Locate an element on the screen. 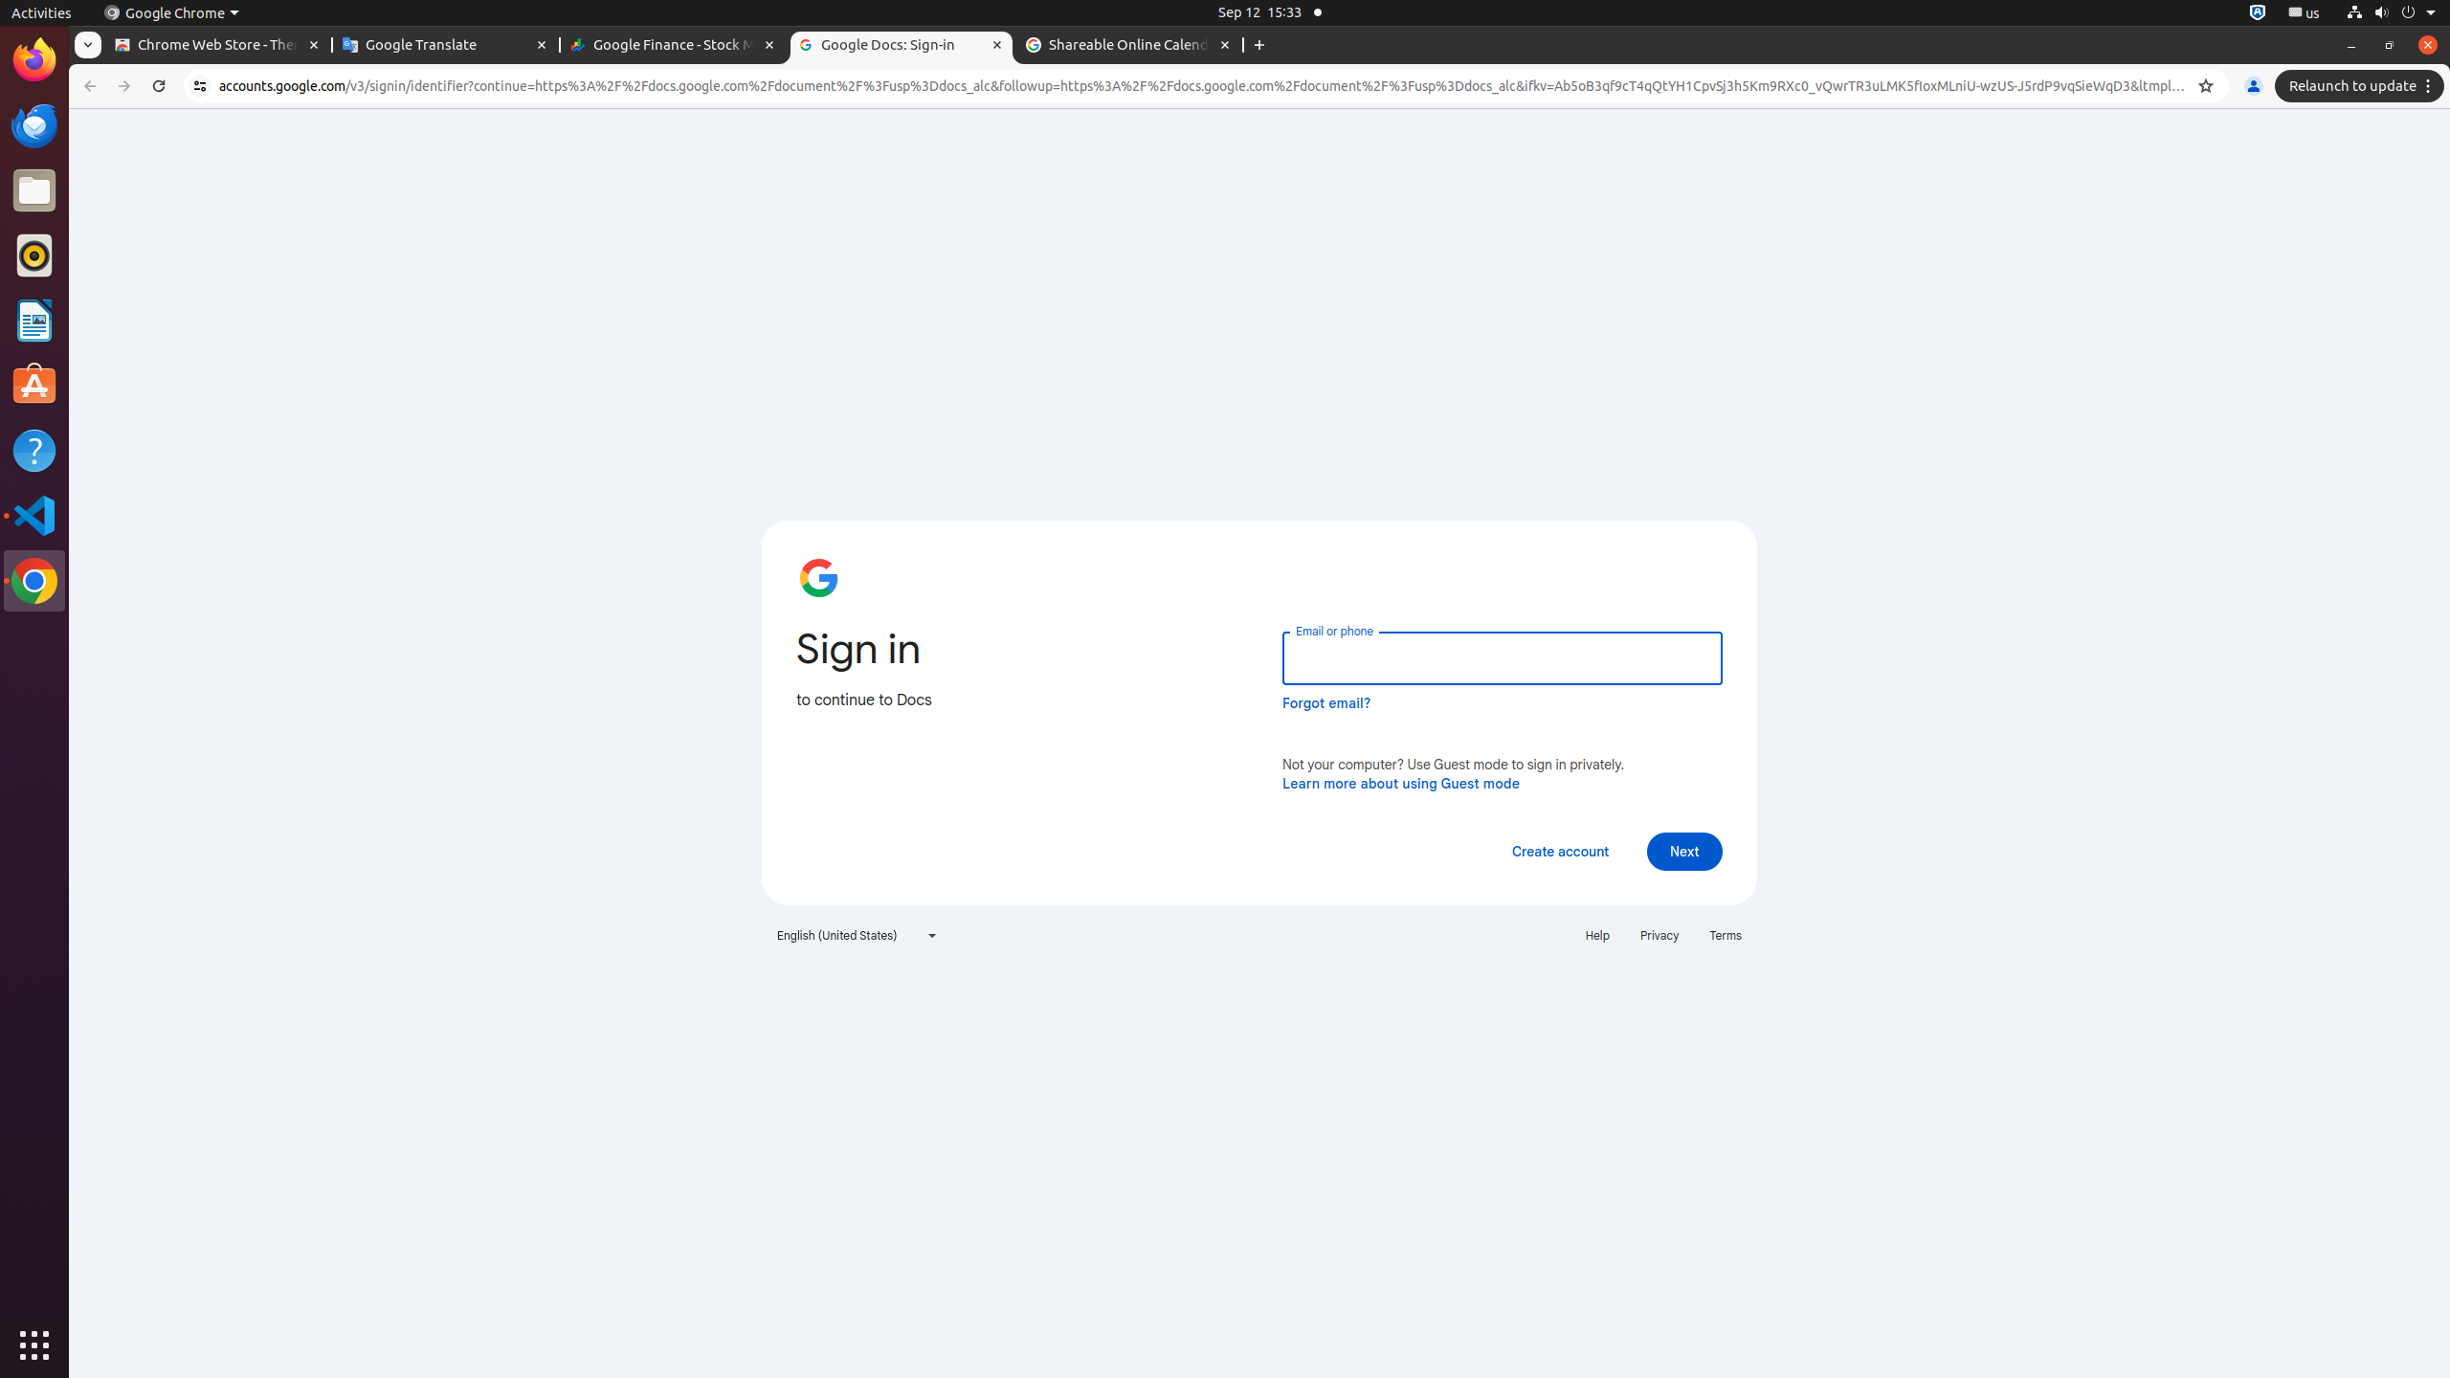  LibreOffice Writer is located at coordinates (34, 320).